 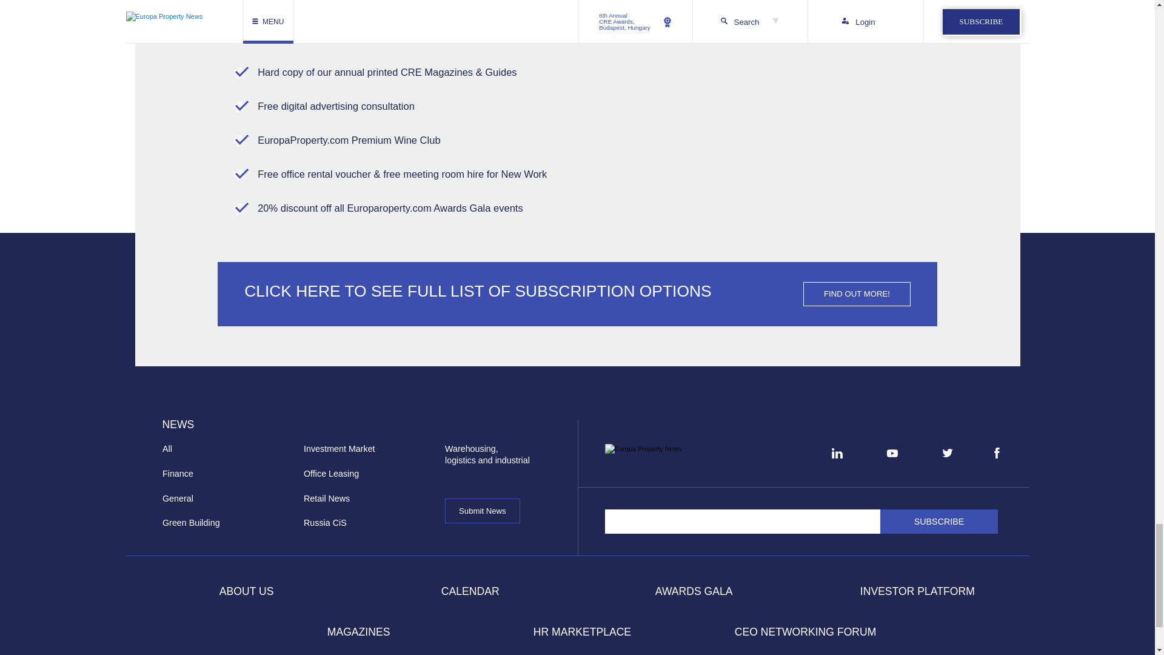 What do you see at coordinates (947, 452) in the screenshot?
I see `Twitter` at bounding box center [947, 452].